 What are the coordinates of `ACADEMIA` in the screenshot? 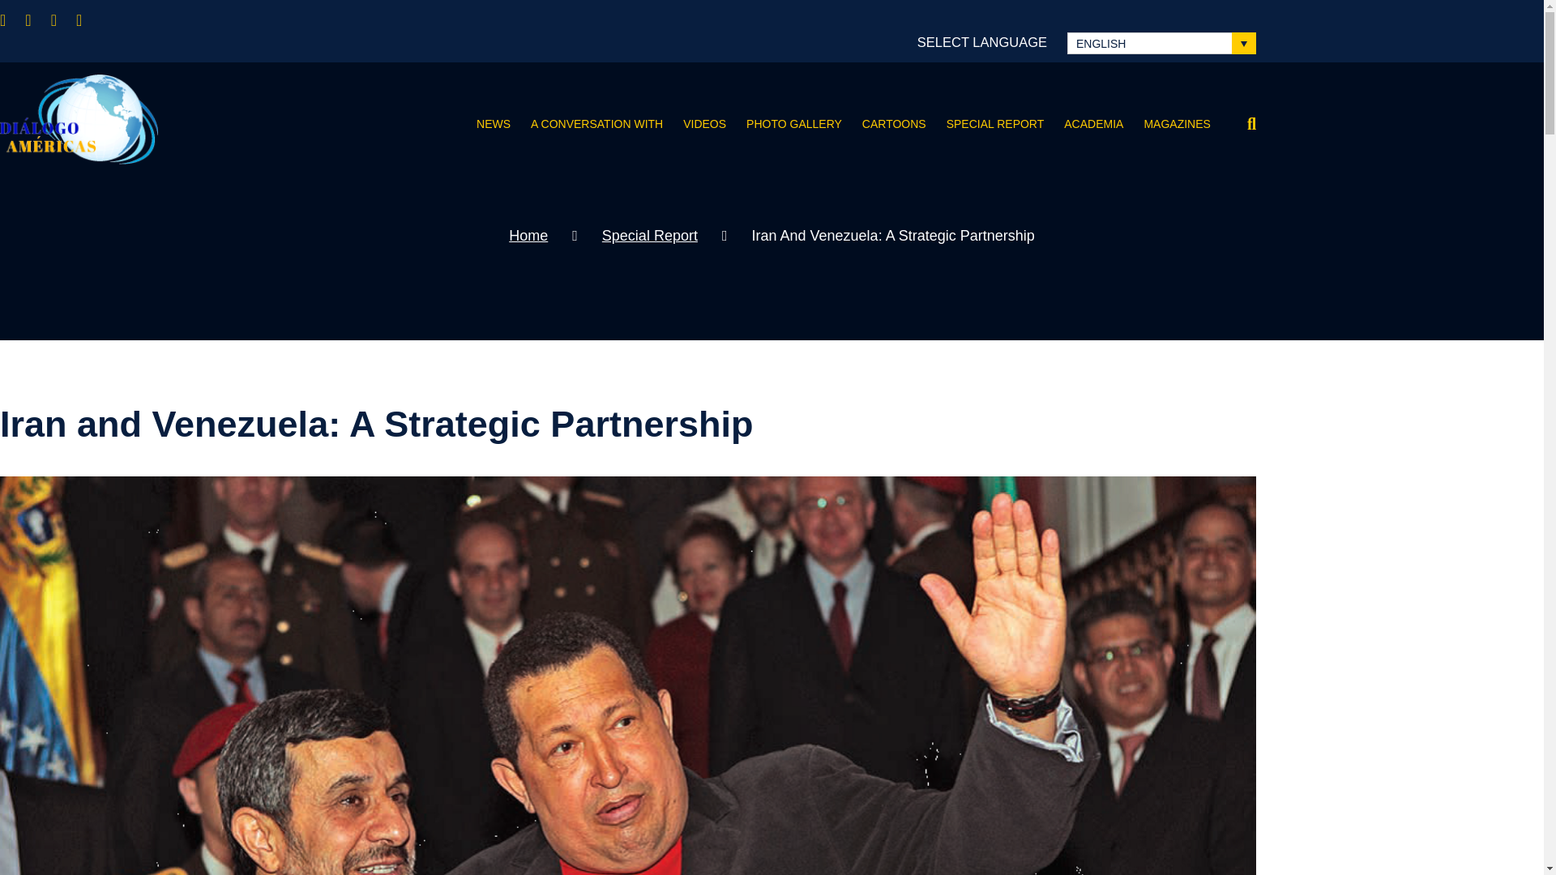 It's located at (1084, 124).